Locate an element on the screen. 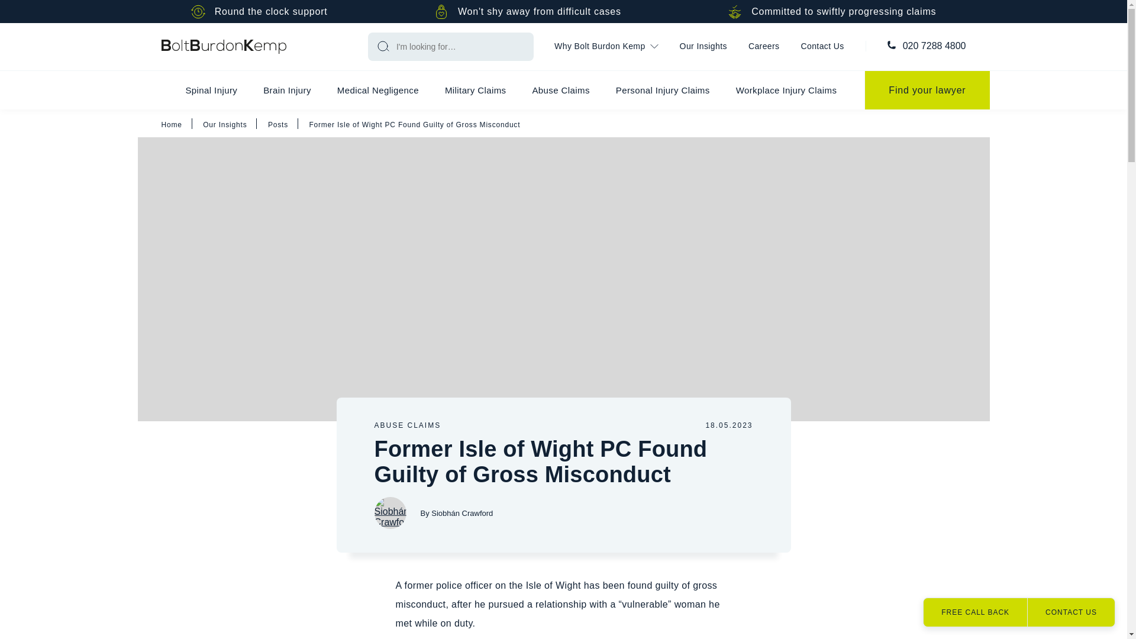 This screenshot has height=639, width=1136. Brain Injury is located at coordinates (286, 90).